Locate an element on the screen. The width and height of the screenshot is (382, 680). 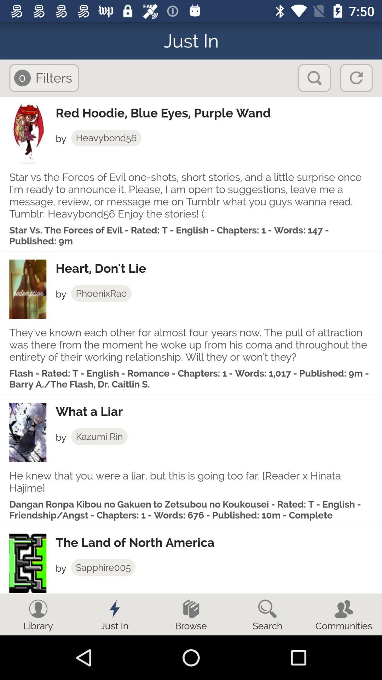
click app below red hoodie blue is located at coordinates (106, 138).